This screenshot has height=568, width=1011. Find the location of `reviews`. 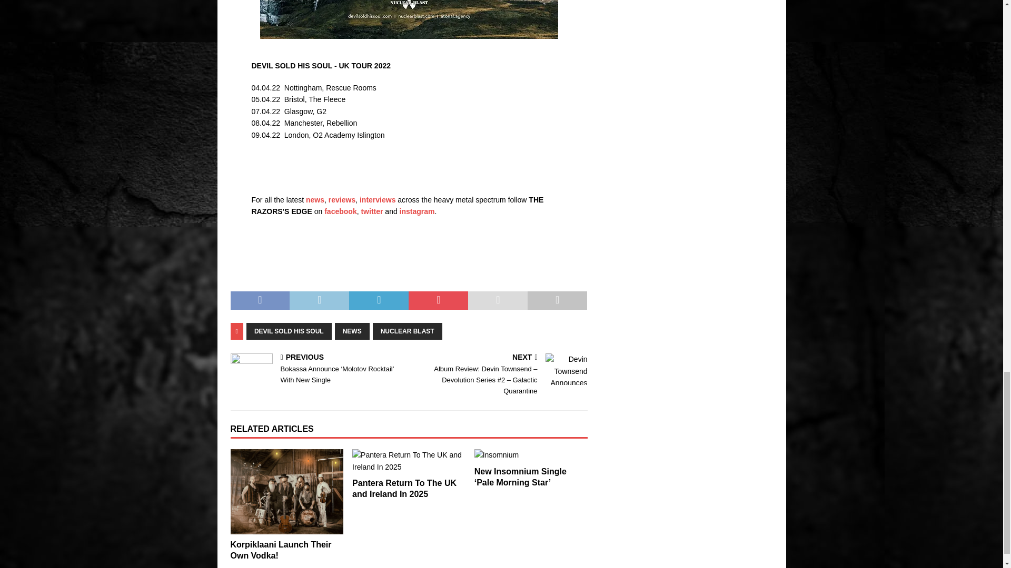

reviews is located at coordinates (342, 199).